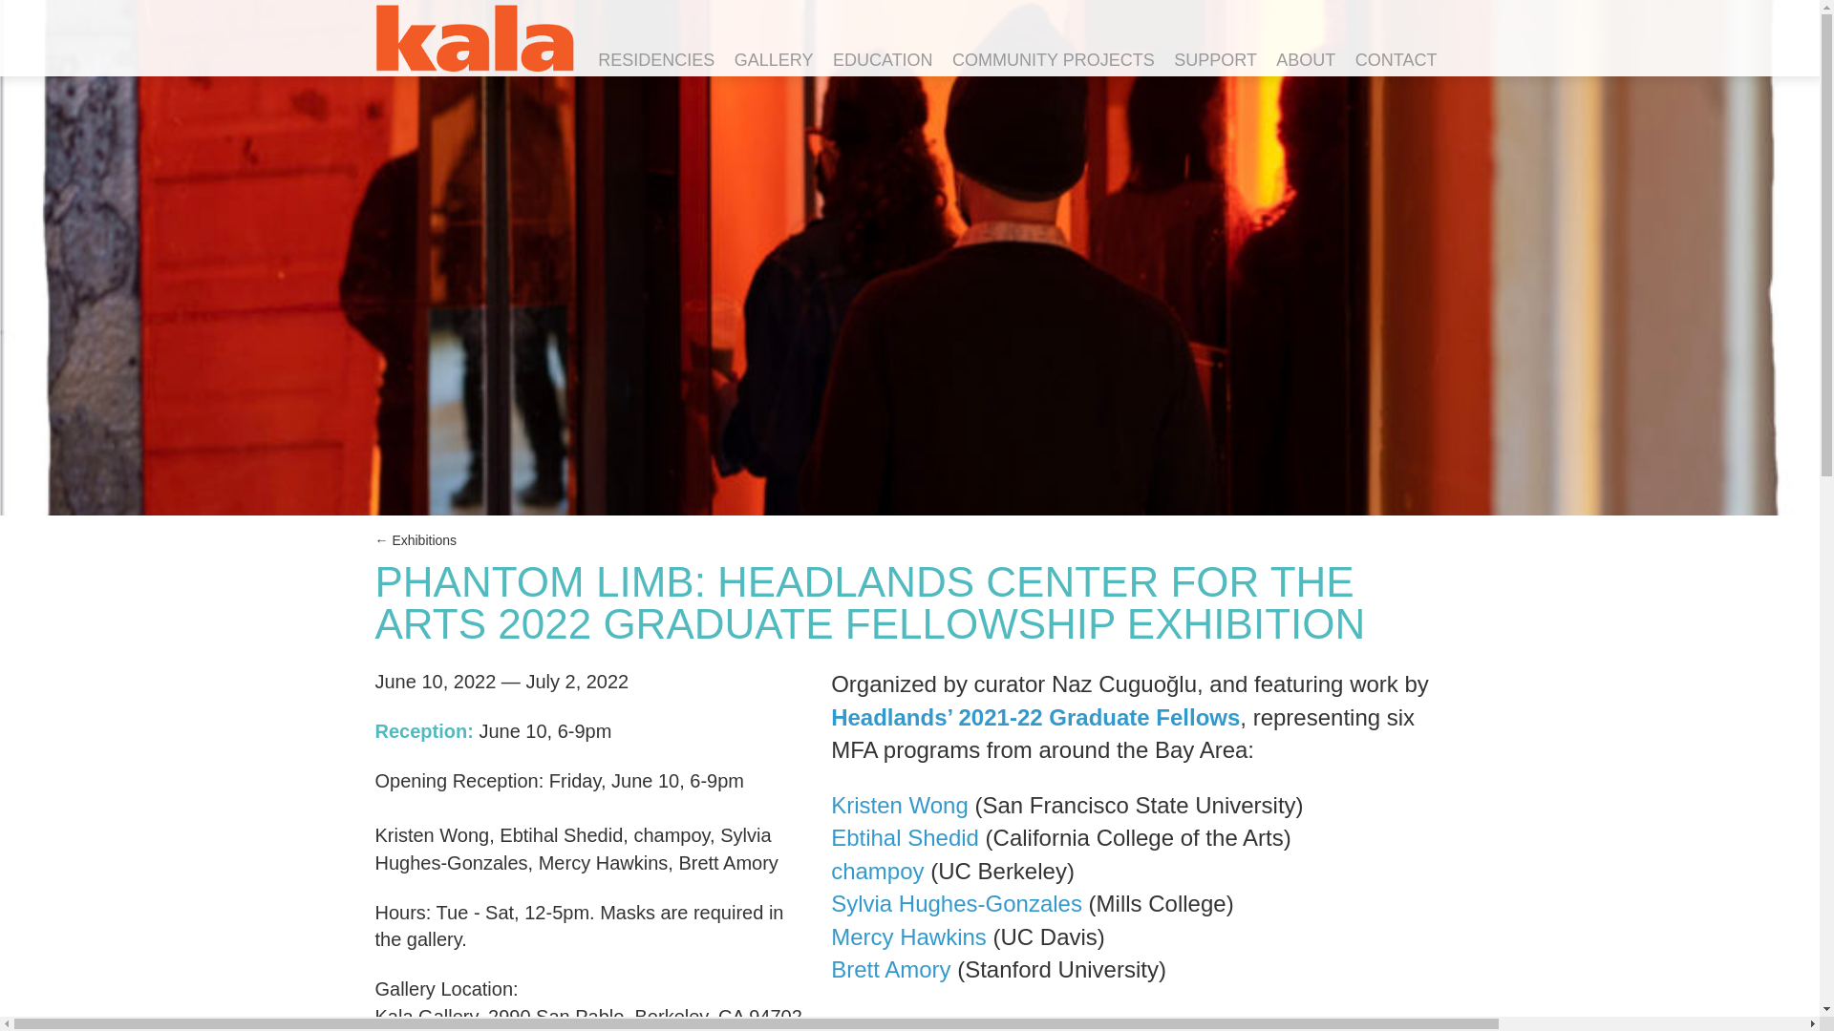 Image resolution: width=1834 pixels, height=1031 pixels. Describe the element at coordinates (883, 61) in the screenshot. I see `EDUCATION` at that location.